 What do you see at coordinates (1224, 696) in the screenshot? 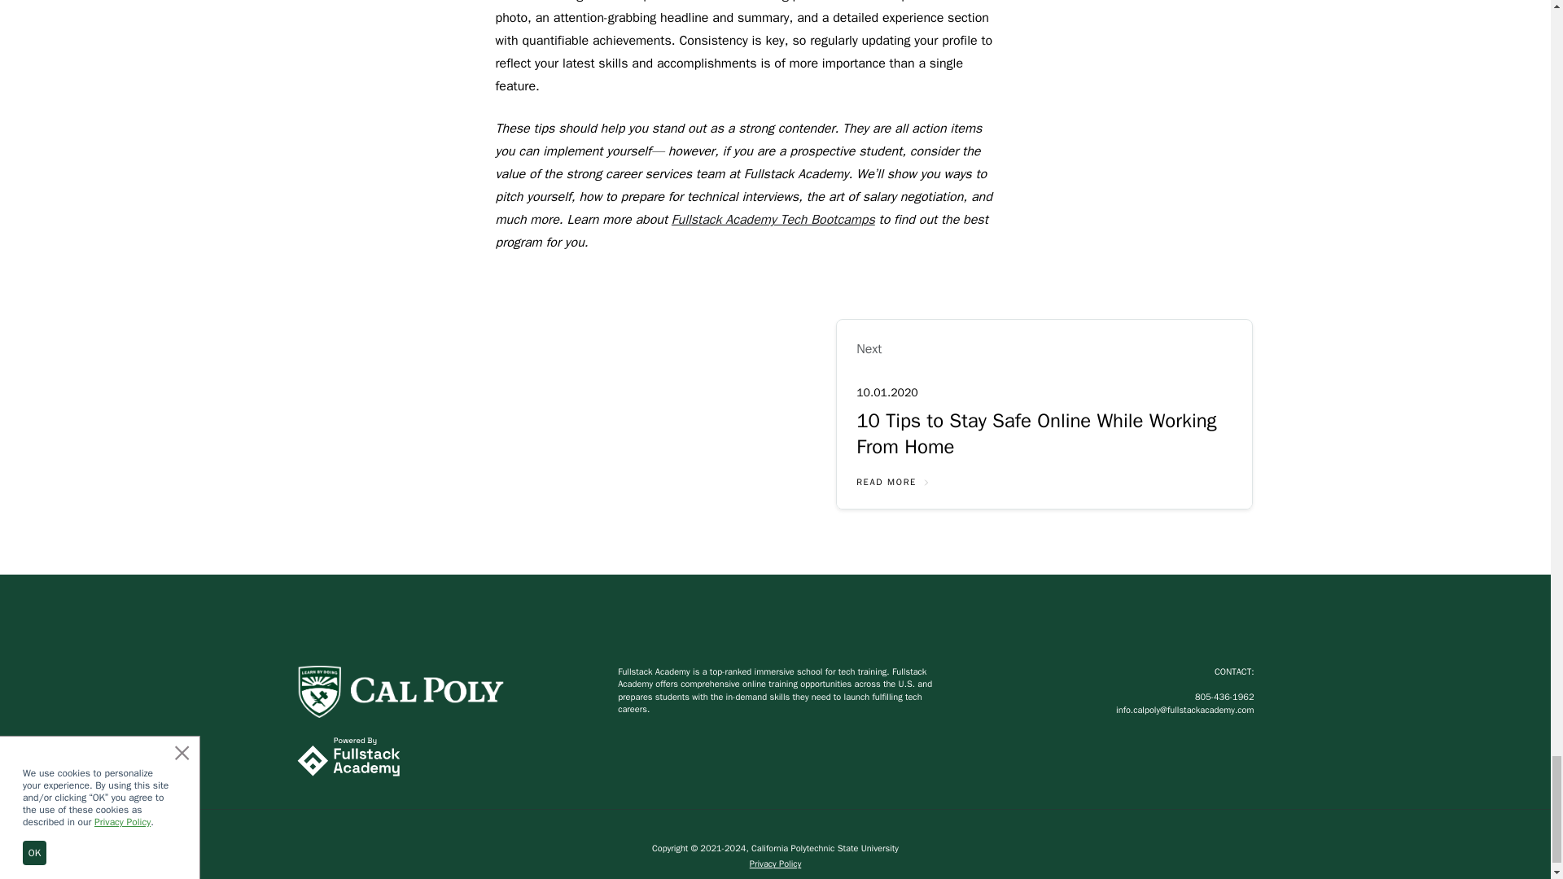
I see `805-436-1962` at bounding box center [1224, 696].